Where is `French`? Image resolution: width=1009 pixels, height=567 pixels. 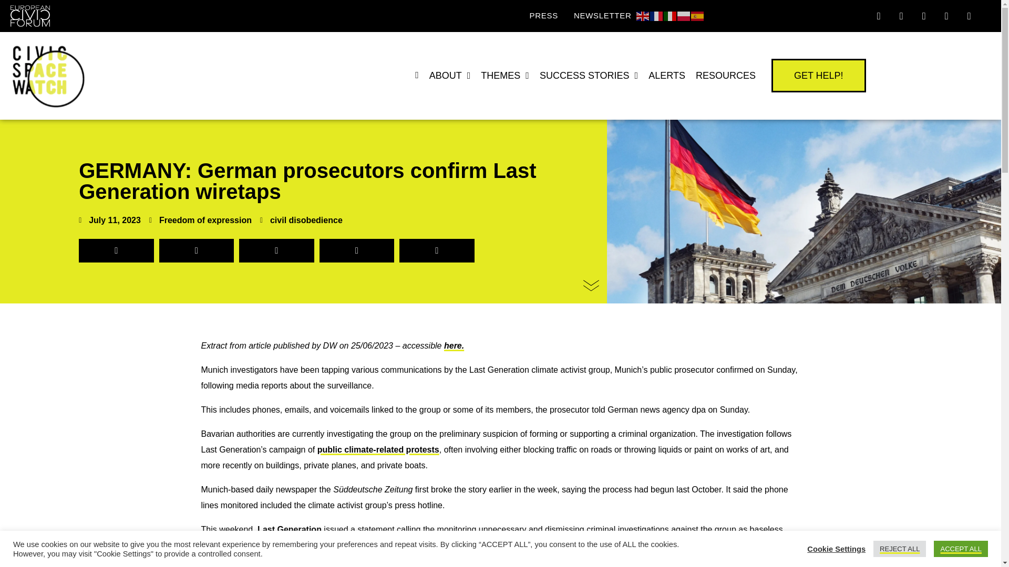 French is located at coordinates (657, 15).